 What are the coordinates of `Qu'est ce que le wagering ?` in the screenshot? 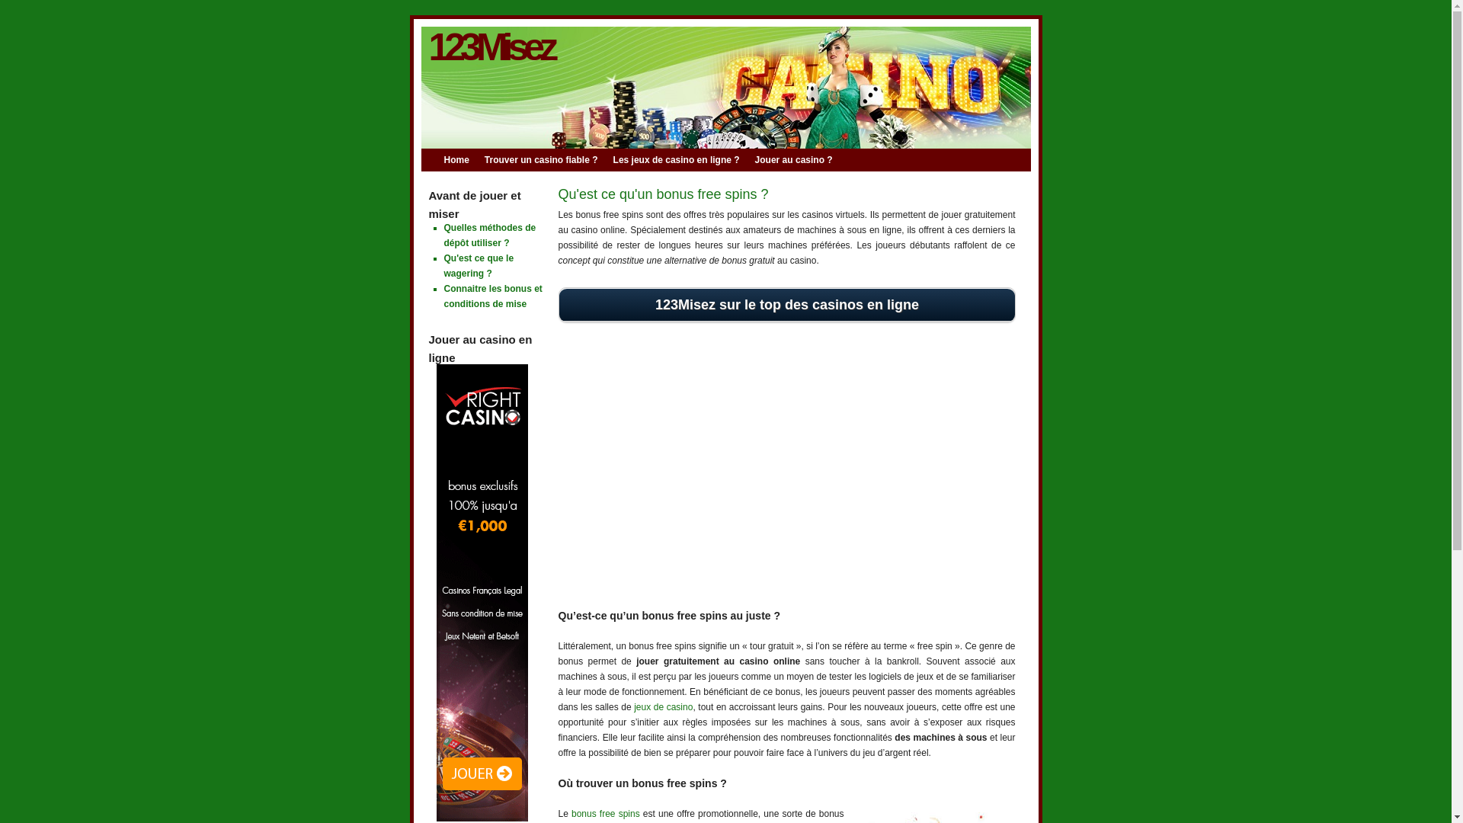 It's located at (479, 266).